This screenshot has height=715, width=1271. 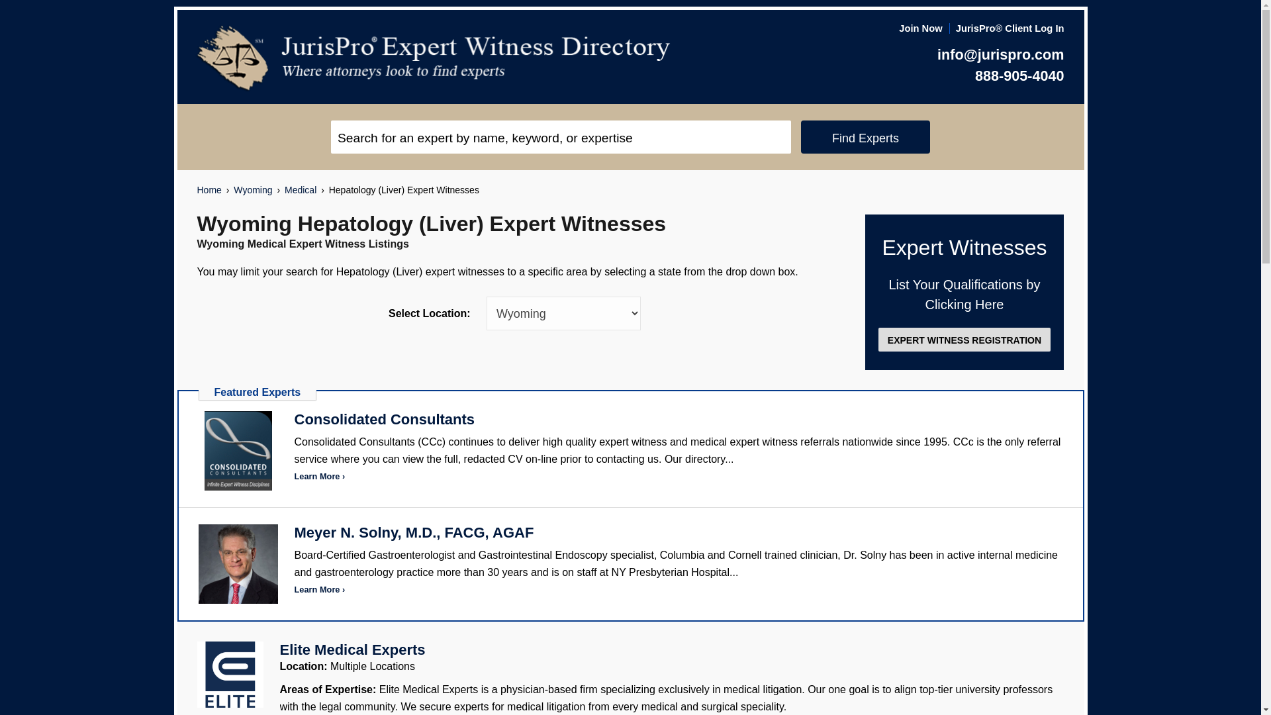 I want to click on Meyer N. Solny, M.D., FACG, AGAF, so click(x=413, y=532).